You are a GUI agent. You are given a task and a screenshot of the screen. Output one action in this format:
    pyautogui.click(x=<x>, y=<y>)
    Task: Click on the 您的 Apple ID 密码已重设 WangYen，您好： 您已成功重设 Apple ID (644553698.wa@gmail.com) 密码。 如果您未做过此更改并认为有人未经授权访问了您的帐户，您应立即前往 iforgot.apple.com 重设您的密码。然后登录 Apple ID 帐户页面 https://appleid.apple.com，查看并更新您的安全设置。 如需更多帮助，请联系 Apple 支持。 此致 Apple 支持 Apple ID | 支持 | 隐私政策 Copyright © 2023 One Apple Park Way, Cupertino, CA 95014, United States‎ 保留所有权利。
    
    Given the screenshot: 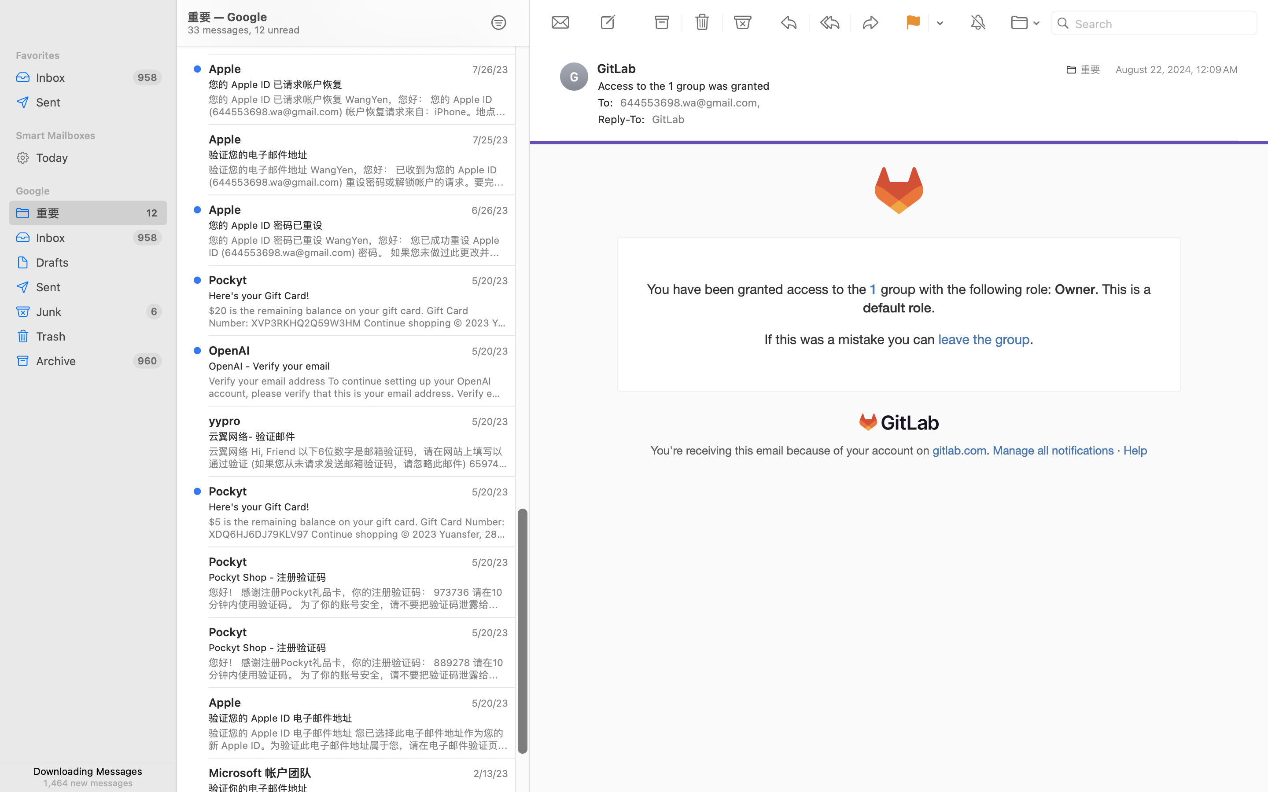 What is the action you would take?
    pyautogui.click(x=358, y=246)
    